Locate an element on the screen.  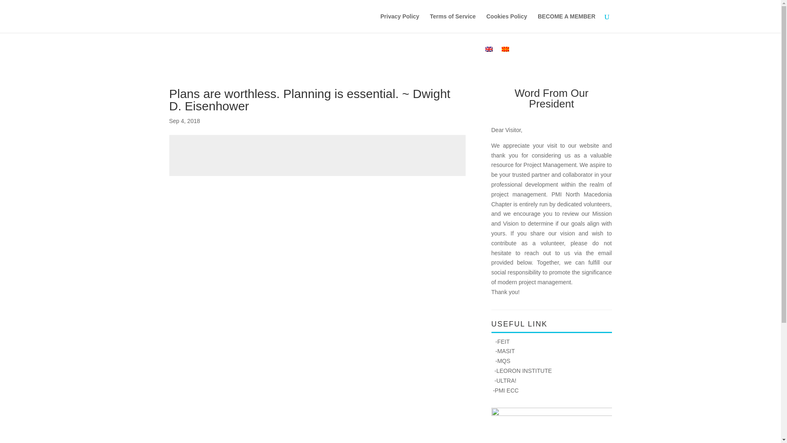
BECOME A MEMBER is located at coordinates (566, 23).